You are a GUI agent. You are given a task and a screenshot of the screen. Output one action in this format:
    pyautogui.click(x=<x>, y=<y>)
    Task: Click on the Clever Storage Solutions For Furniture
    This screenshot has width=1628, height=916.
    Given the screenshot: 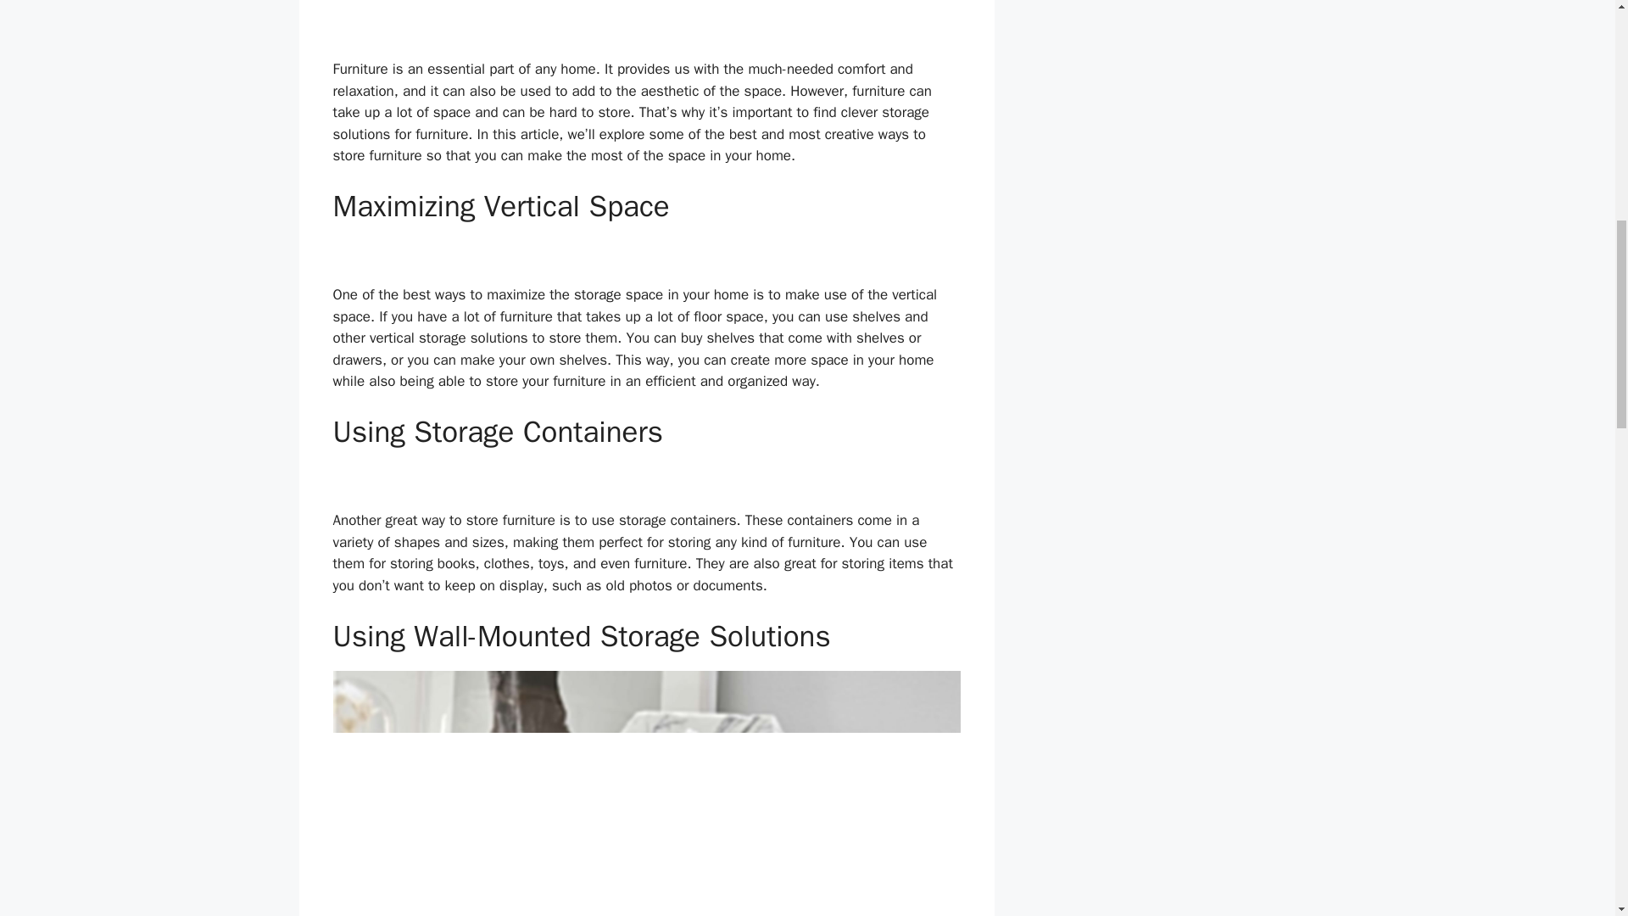 What is the action you would take?
    pyautogui.click(x=646, y=793)
    